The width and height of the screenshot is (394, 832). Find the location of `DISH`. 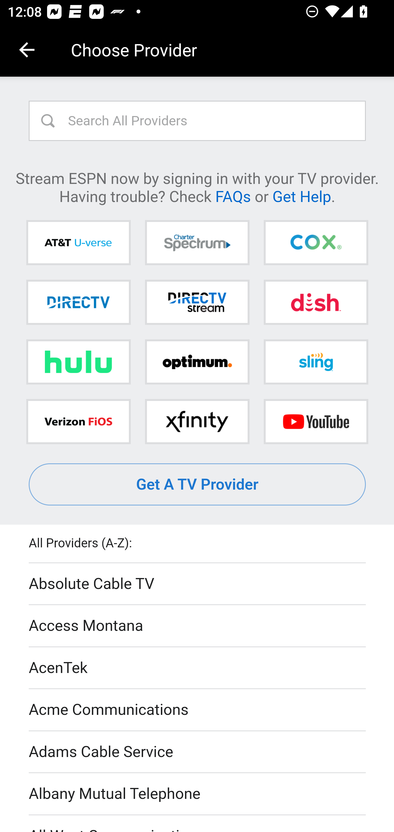

DISH is located at coordinates (316, 302).